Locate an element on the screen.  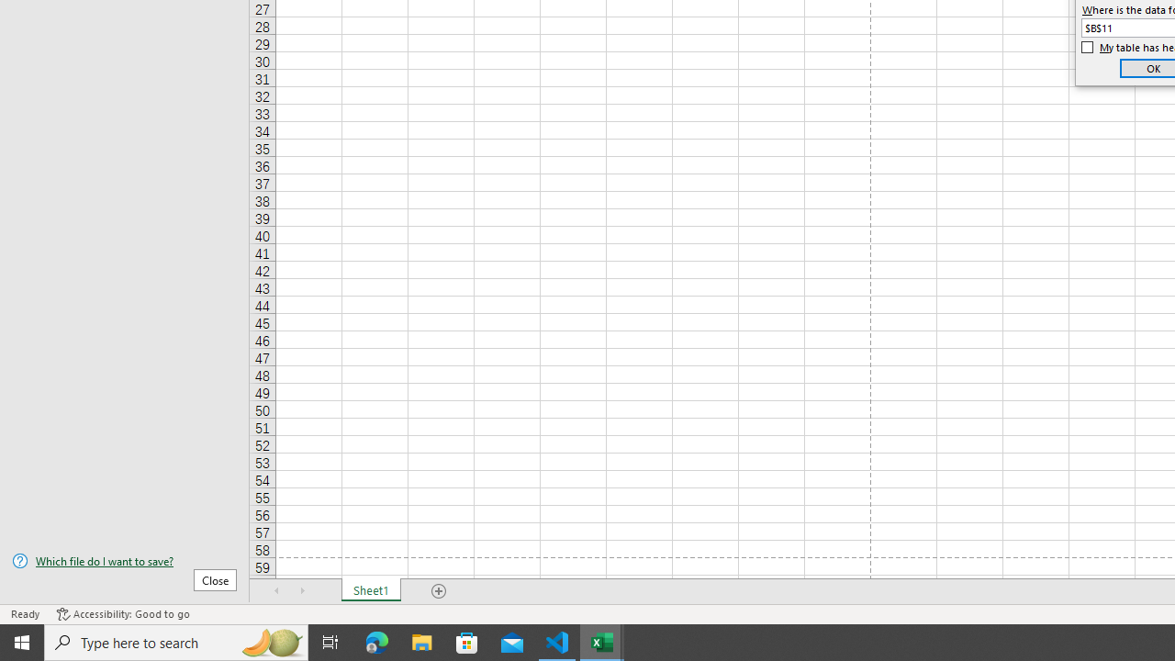
Which file do I want to save? is located at coordinates (125, 561).